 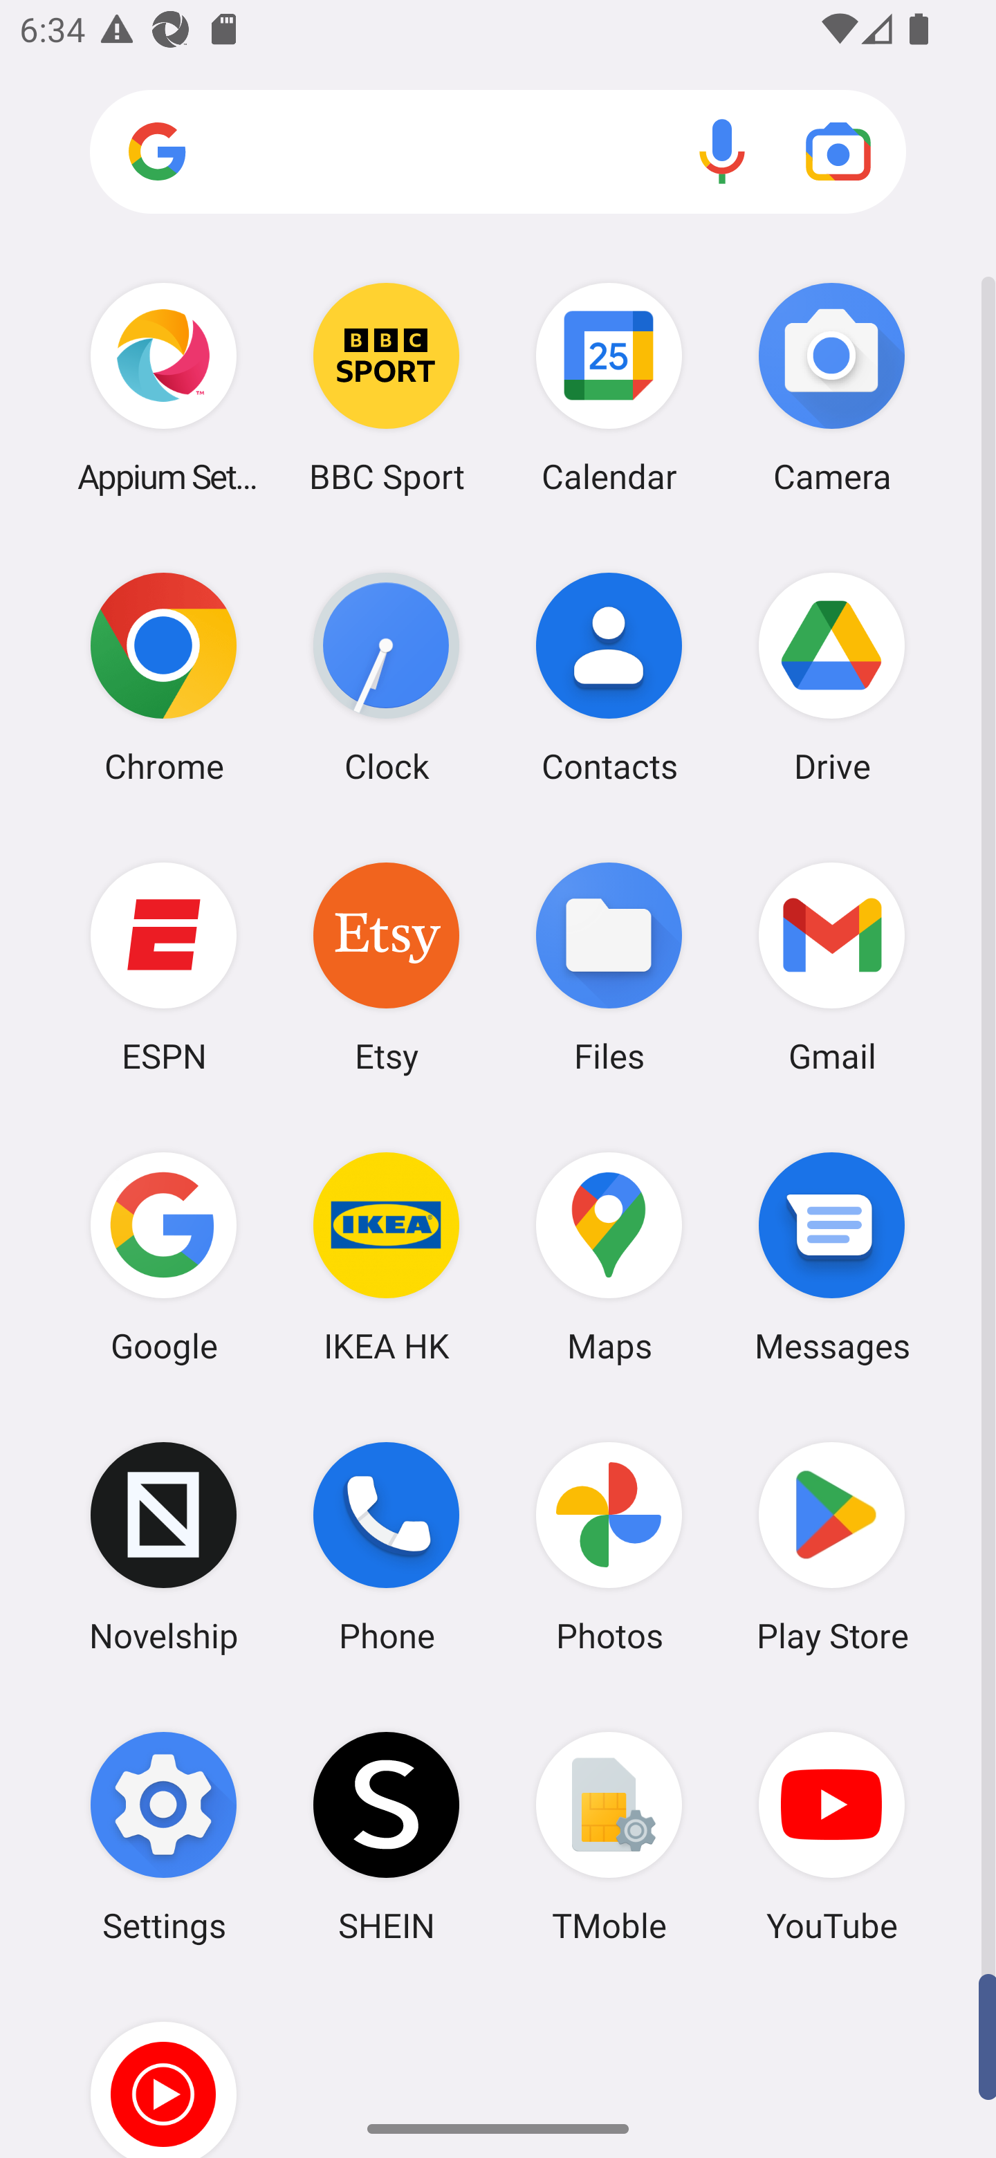 I want to click on Settings, so click(x=163, y=1836).